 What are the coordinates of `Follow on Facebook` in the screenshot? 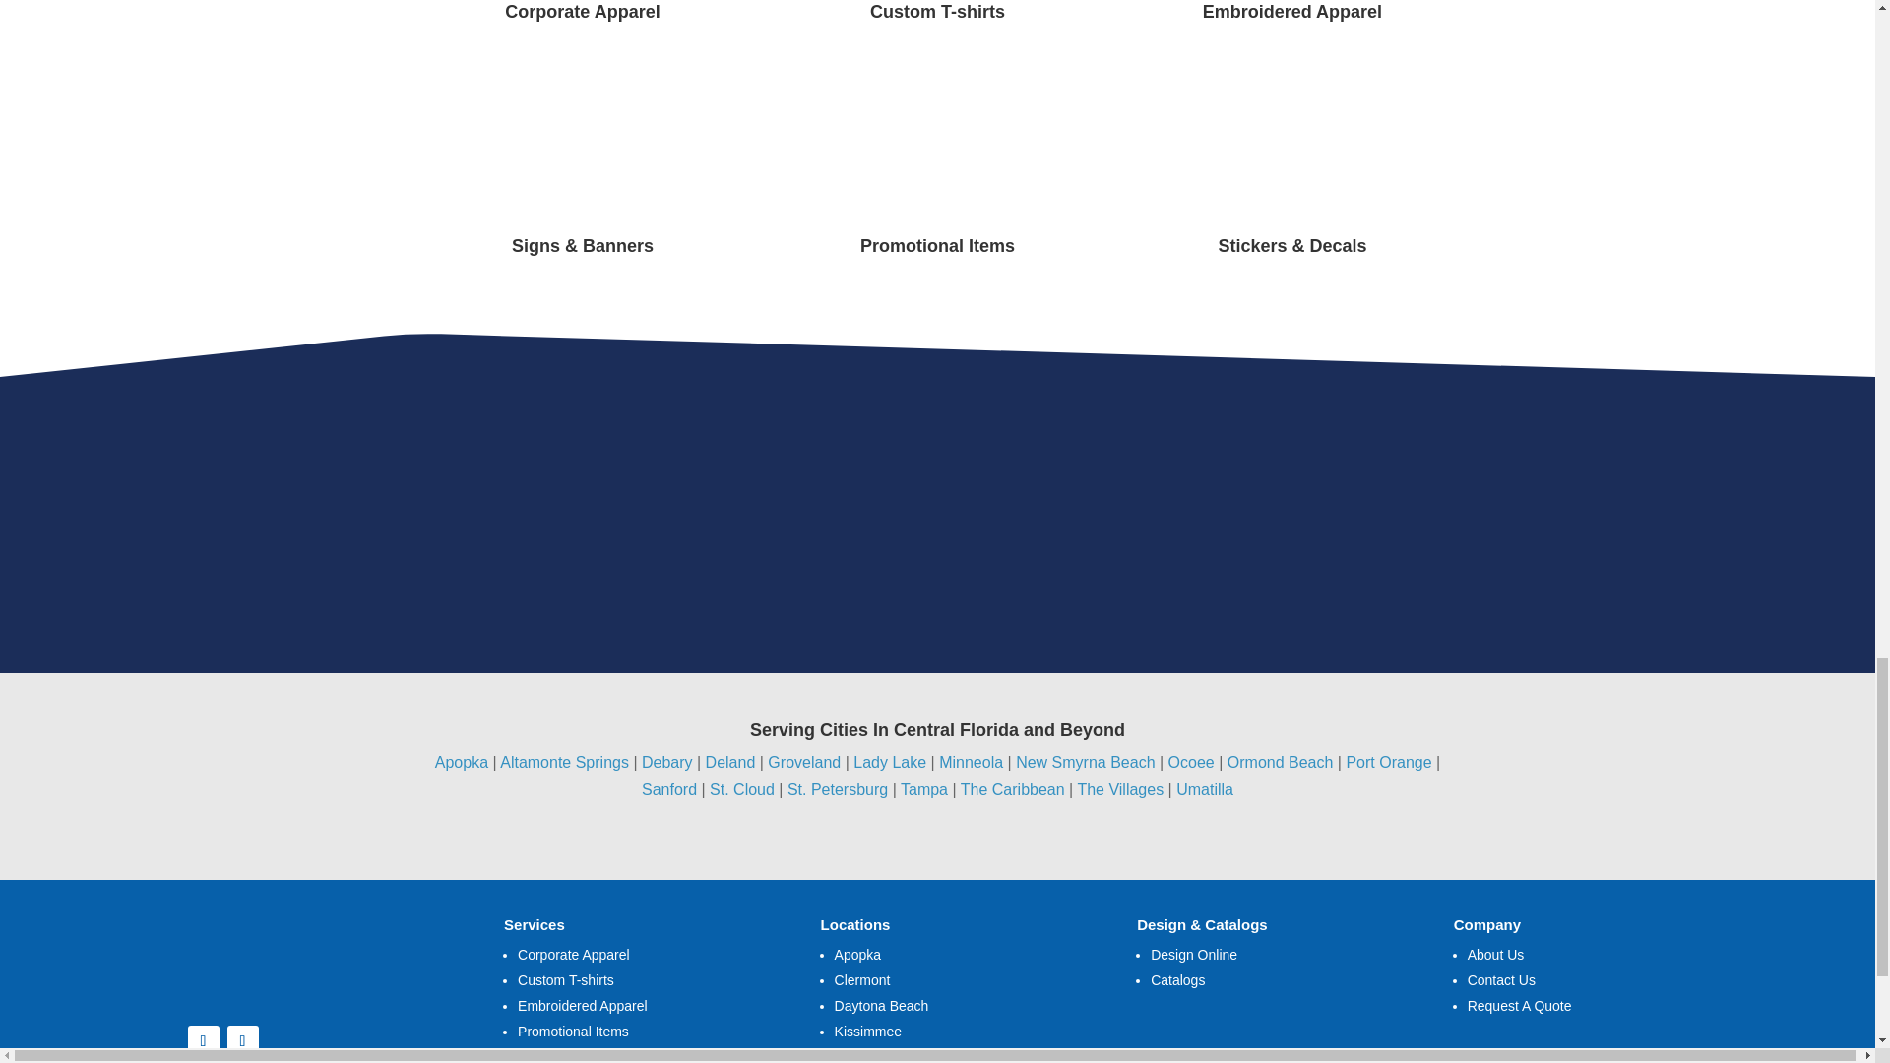 It's located at (203, 1041).